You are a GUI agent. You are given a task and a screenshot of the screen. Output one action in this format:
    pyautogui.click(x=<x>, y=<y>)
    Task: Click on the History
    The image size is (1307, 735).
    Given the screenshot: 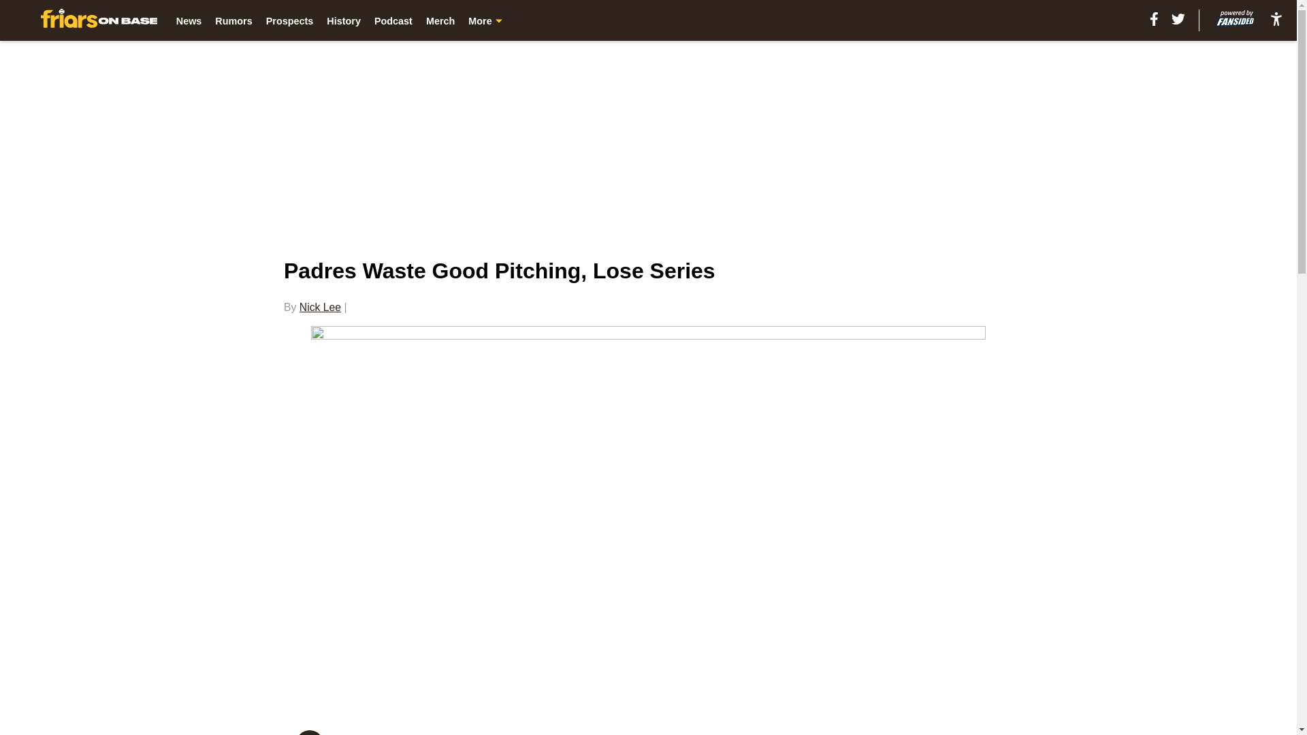 What is the action you would take?
    pyautogui.click(x=343, y=20)
    